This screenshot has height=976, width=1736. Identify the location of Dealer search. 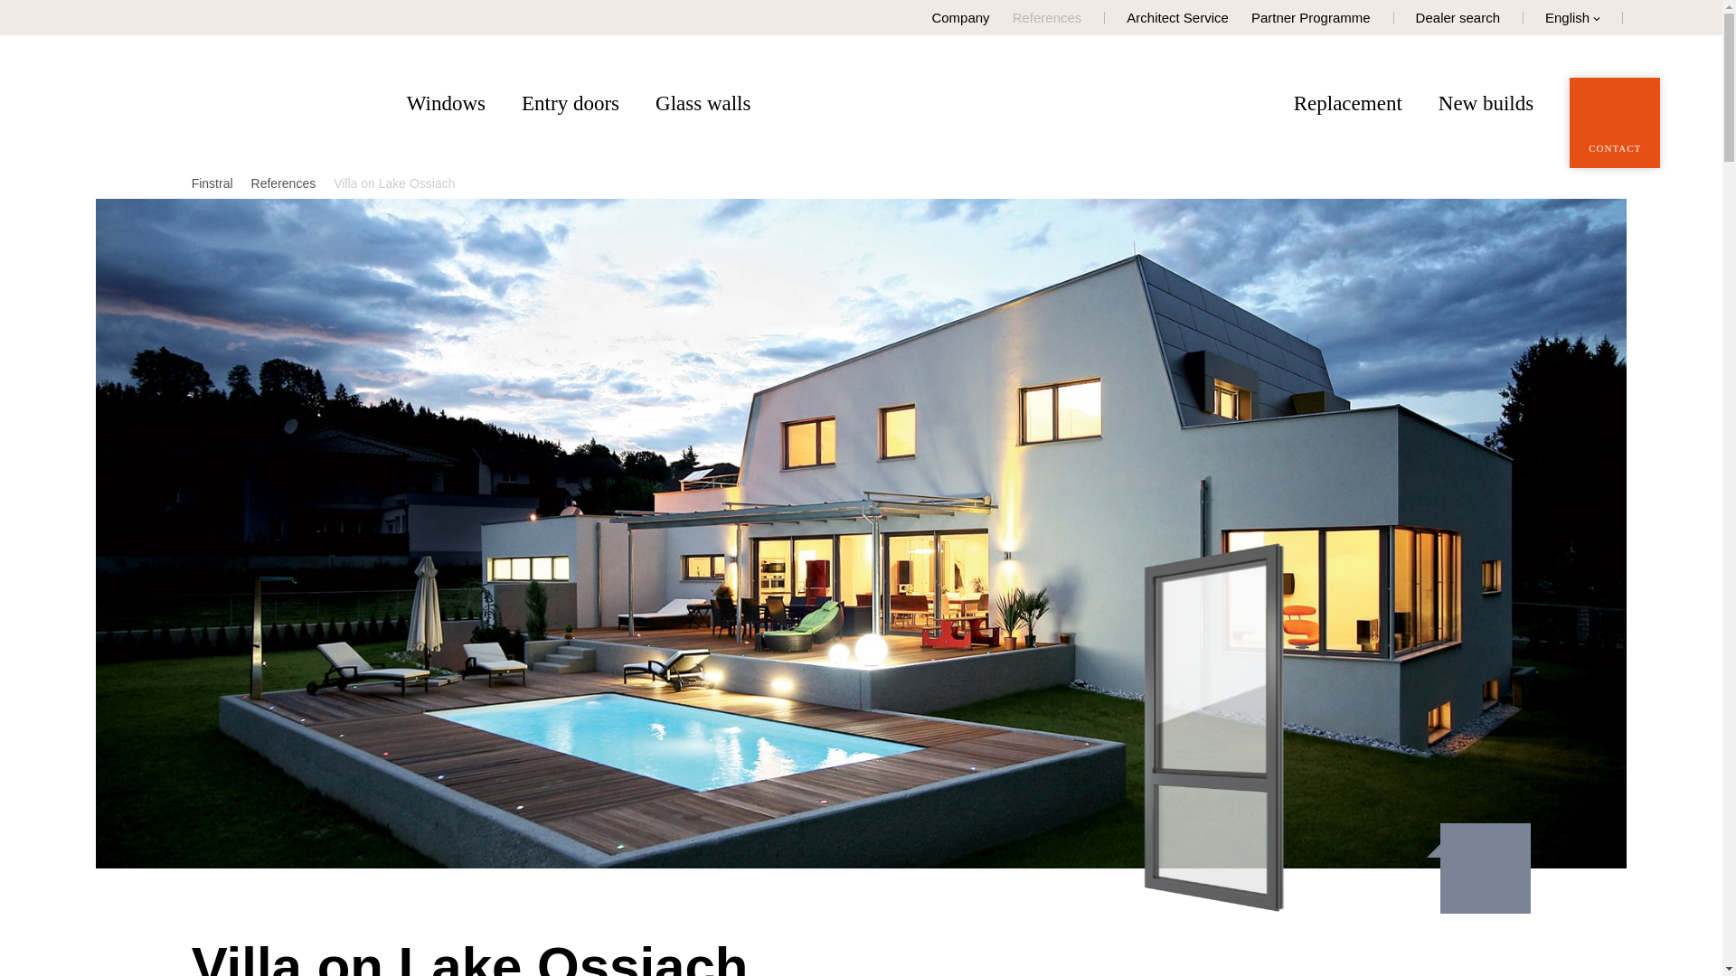
(1458, 17).